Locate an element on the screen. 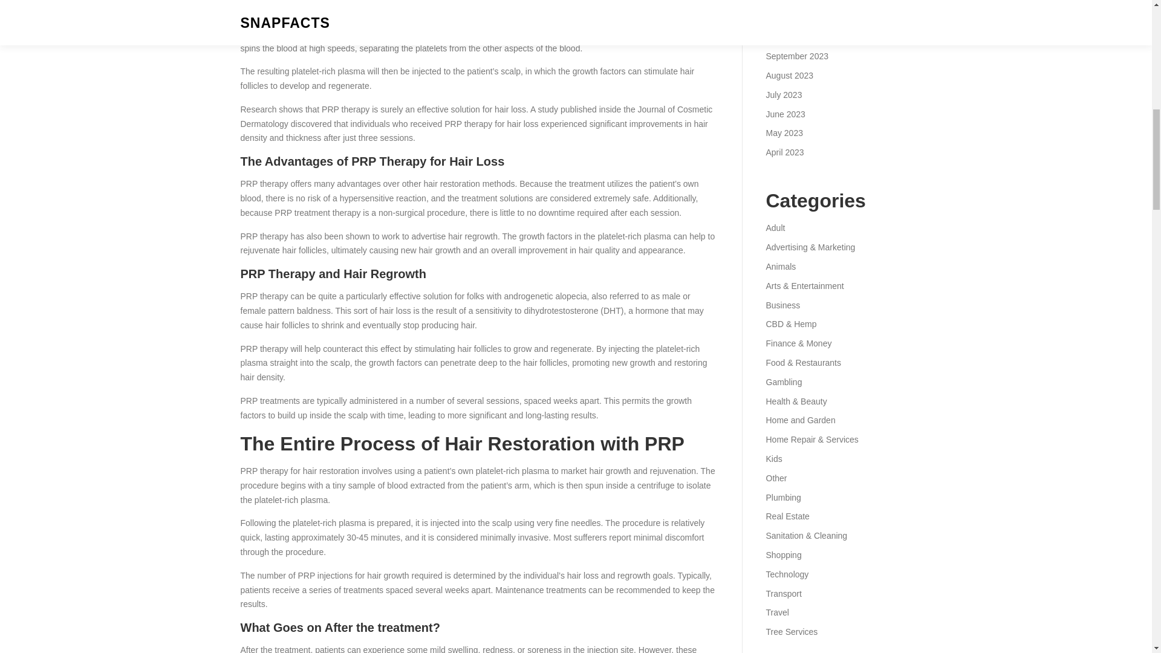 The image size is (1161, 653). August 2023 is located at coordinates (789, 75).